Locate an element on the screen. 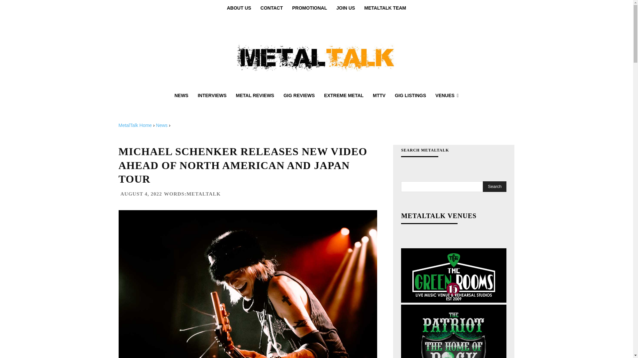 The image size is (638, 358). GIG LISTINGS is located at coordinates (410, 95).